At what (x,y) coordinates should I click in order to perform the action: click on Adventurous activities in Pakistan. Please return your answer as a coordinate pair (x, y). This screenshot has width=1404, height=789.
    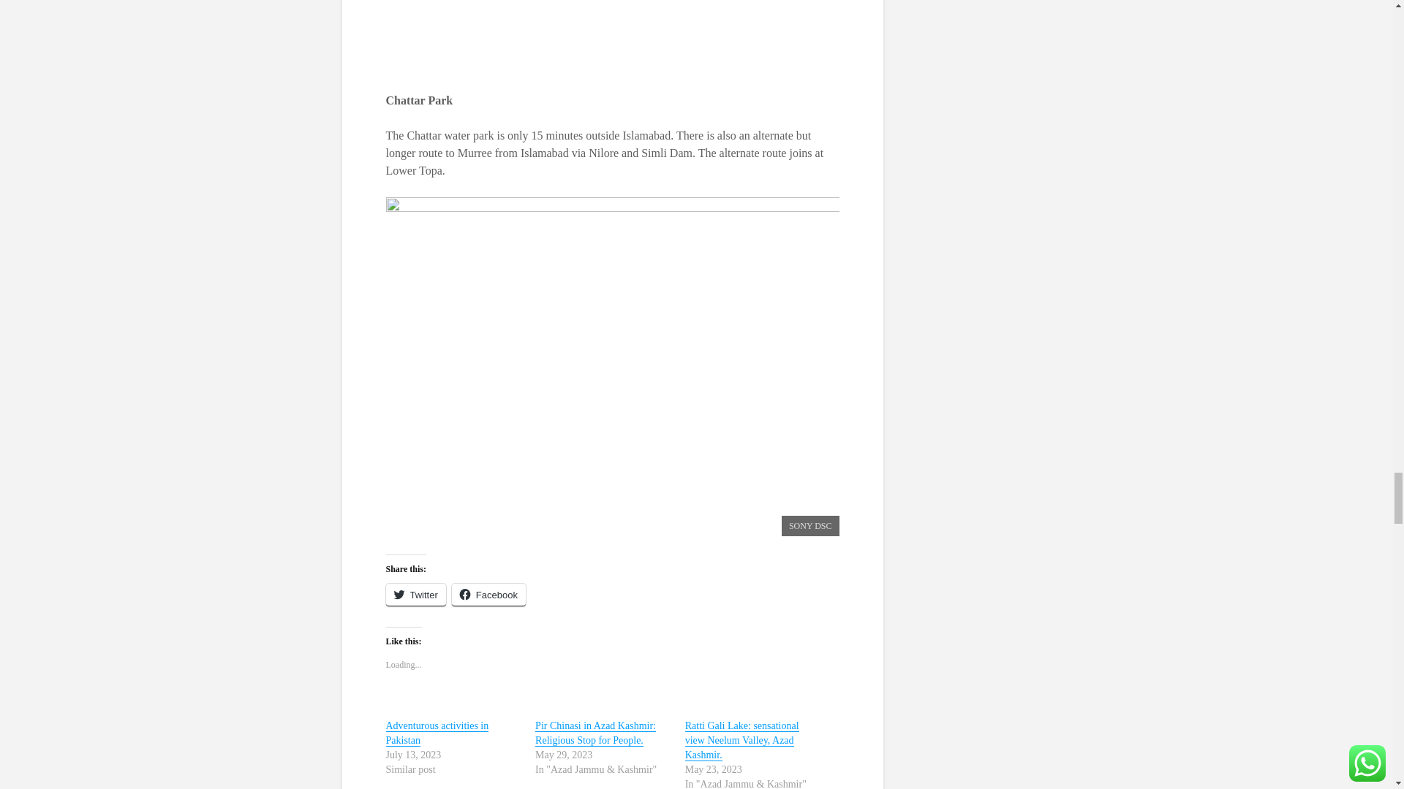
    Looking at the image, I should click on (437, 733).